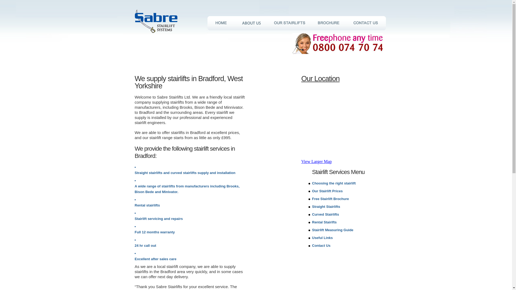 This screenshot has width=516, height=290. I want to click on Minivator, so click(170, 192).